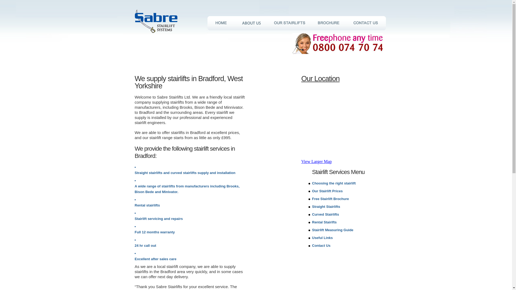 This screenshot has width=516, height=290. I want to click on Minivator, so click(170, 192).